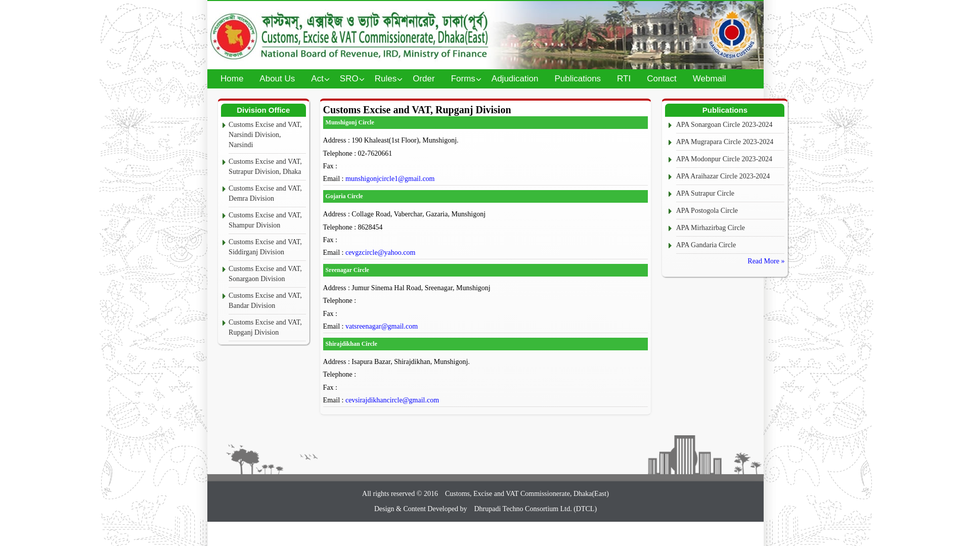 The image size is (971, 546). What do you see at coordinates (730, 177) in the screenshot?
I see `APA Araihazar Circle 2023-2024` at bounding box center [730, 177].